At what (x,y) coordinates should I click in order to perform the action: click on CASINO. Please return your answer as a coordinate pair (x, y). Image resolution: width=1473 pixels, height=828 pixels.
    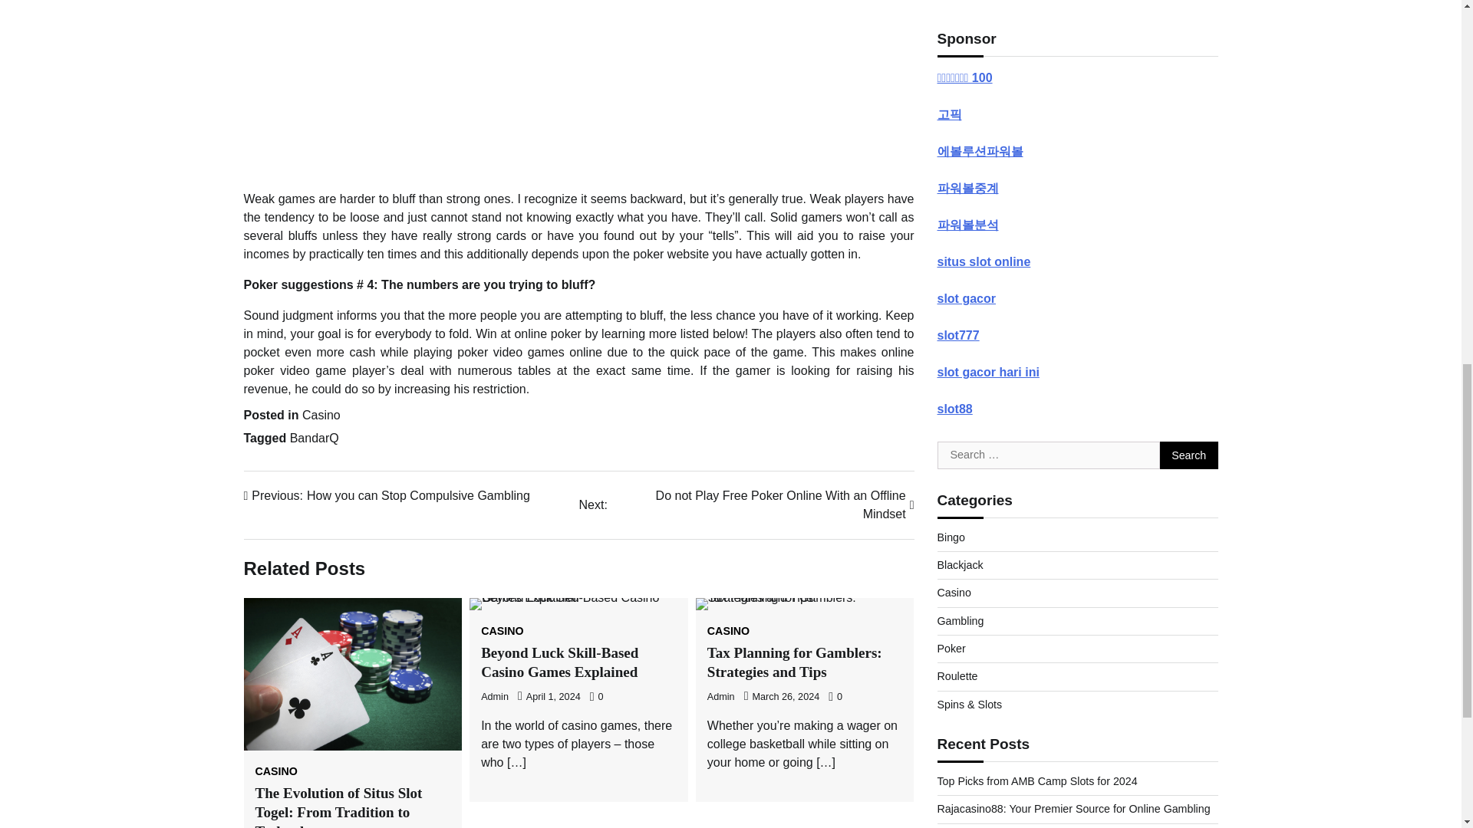
    Looking at the image, I should click on (502, 631).